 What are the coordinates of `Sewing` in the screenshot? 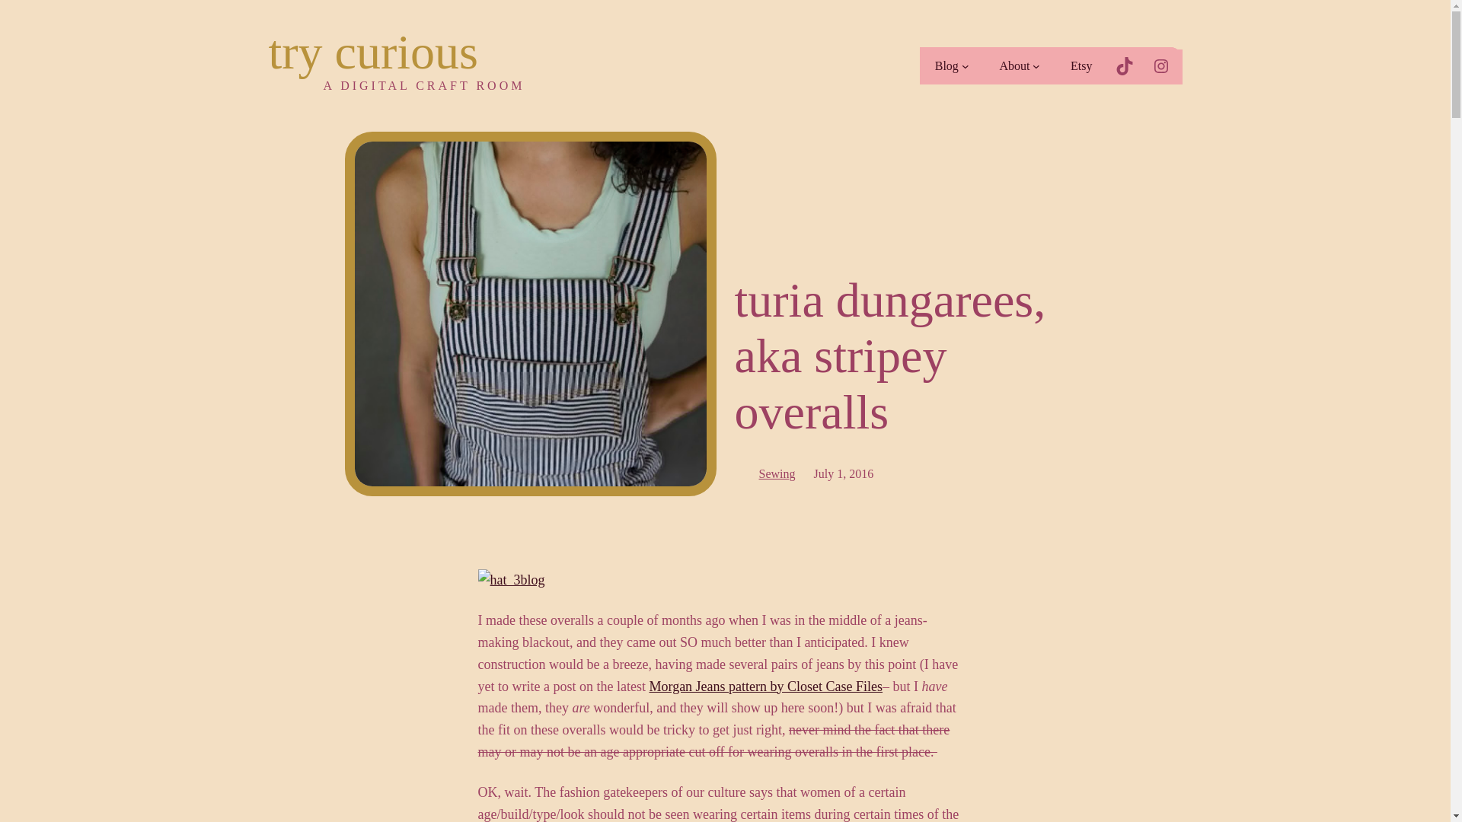 It's located at (777, 473).